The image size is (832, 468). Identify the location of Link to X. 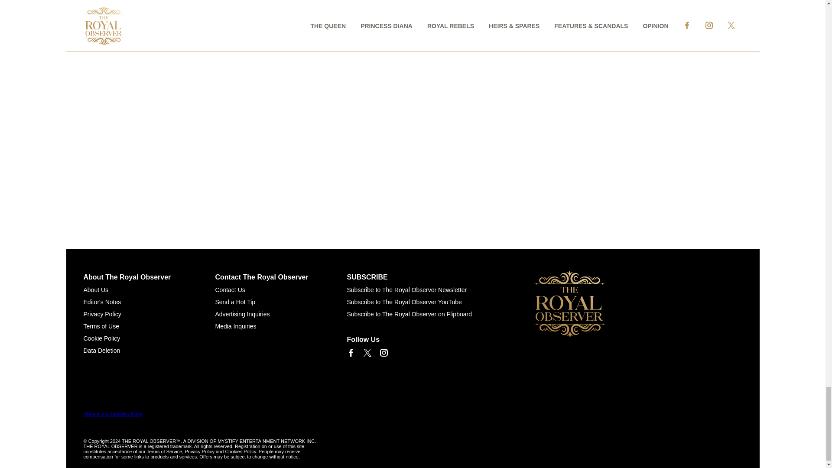
(367, 352).